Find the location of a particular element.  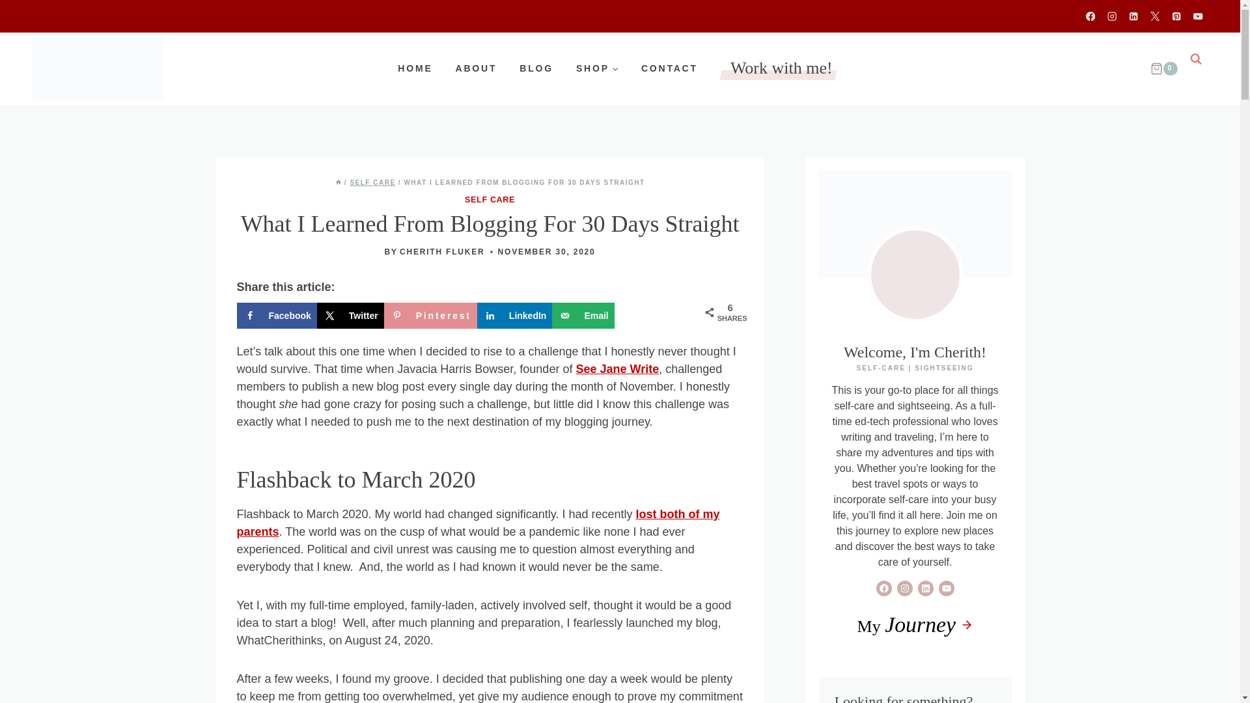

HOME is located at coordinates (415, 68).